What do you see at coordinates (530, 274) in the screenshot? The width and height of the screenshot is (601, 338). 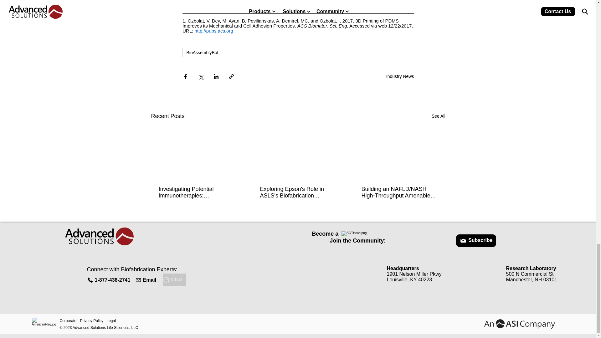 I see `500 N Commercial St` at bounding box center [530, 274].